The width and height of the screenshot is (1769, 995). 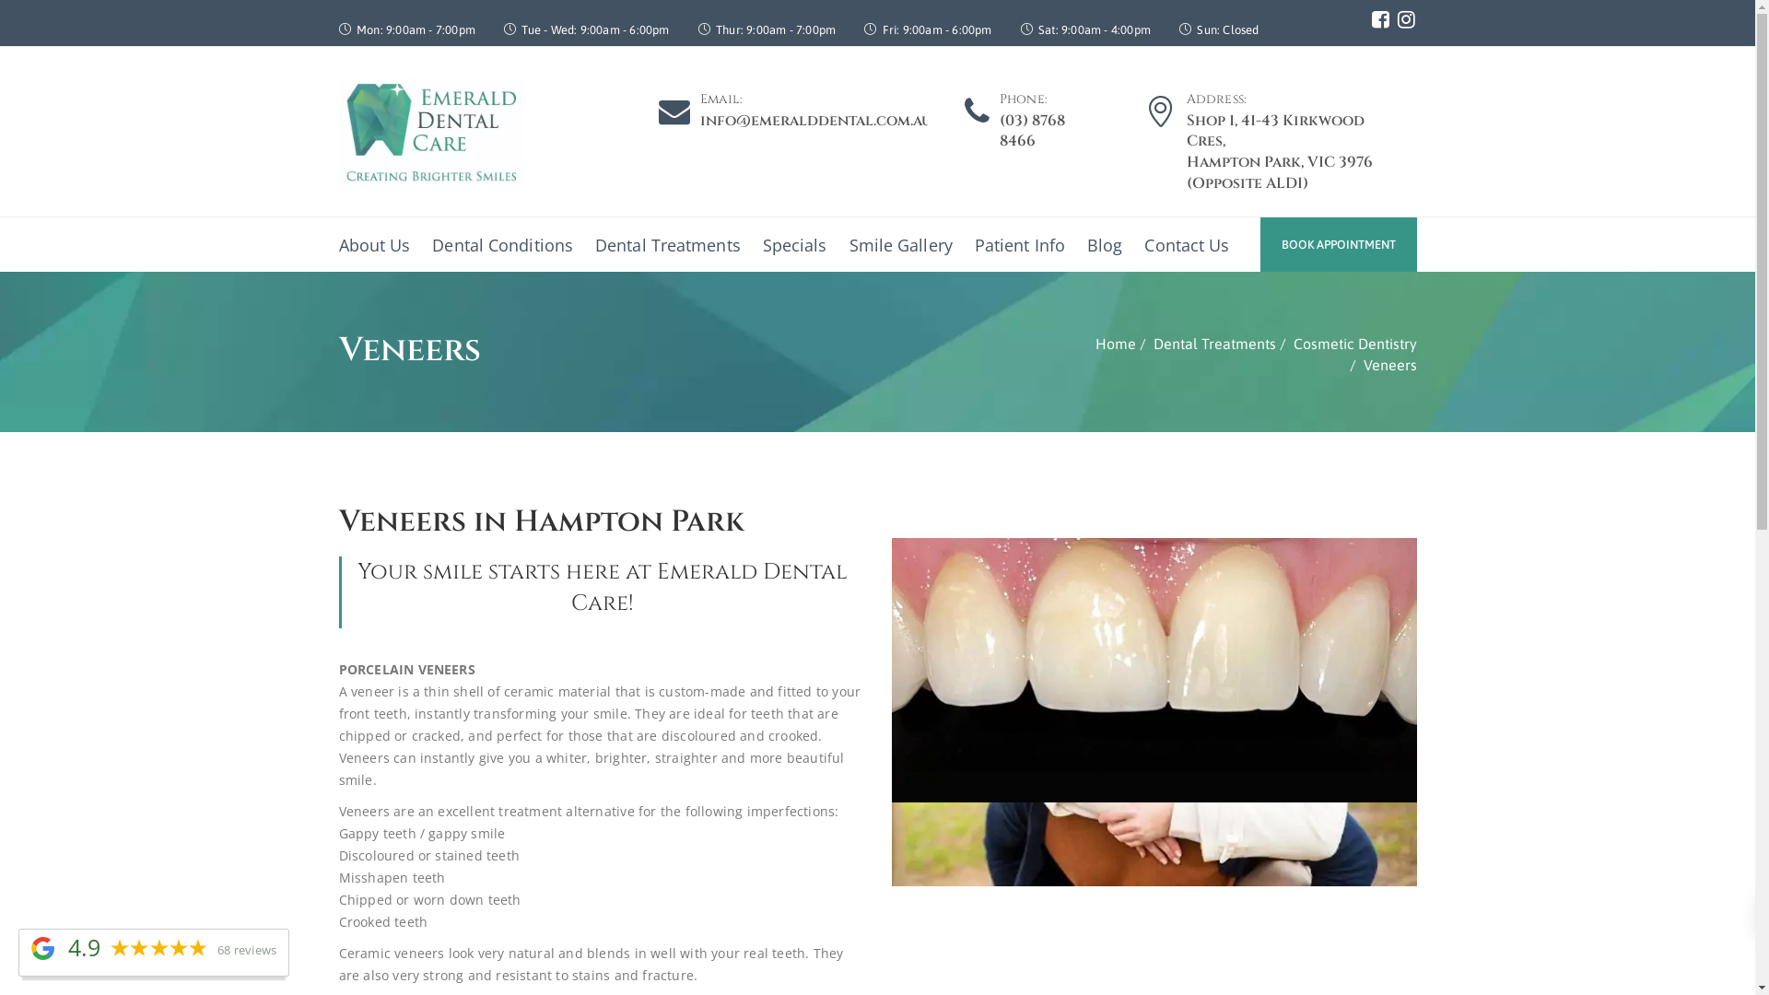 I want to click on Dental Treatments, so click(x=1214, y=344).